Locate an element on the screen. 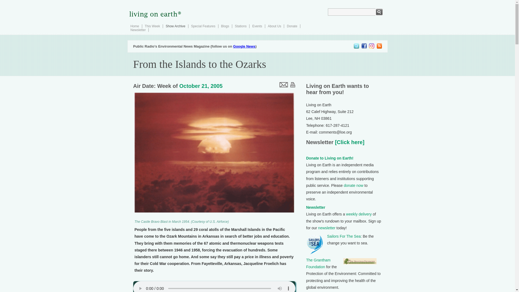 The height and width of the screenshot is (292, 519). newsletter is located at coordinates (327, 228).